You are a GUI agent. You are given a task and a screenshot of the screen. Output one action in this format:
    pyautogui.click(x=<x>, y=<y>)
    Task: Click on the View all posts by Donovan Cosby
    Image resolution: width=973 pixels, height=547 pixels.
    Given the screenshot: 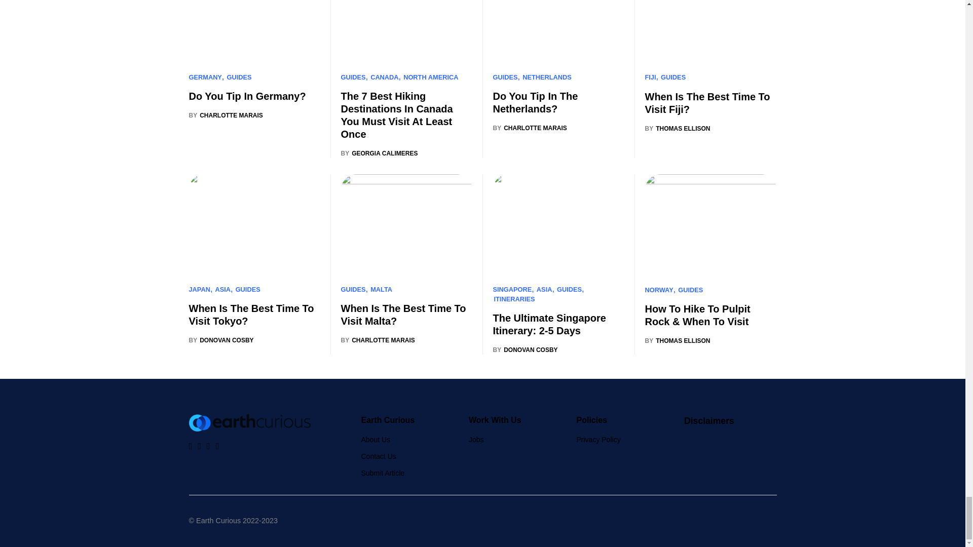 What is the action you would take?
    pyautogui.click(x=525, y=349)
    